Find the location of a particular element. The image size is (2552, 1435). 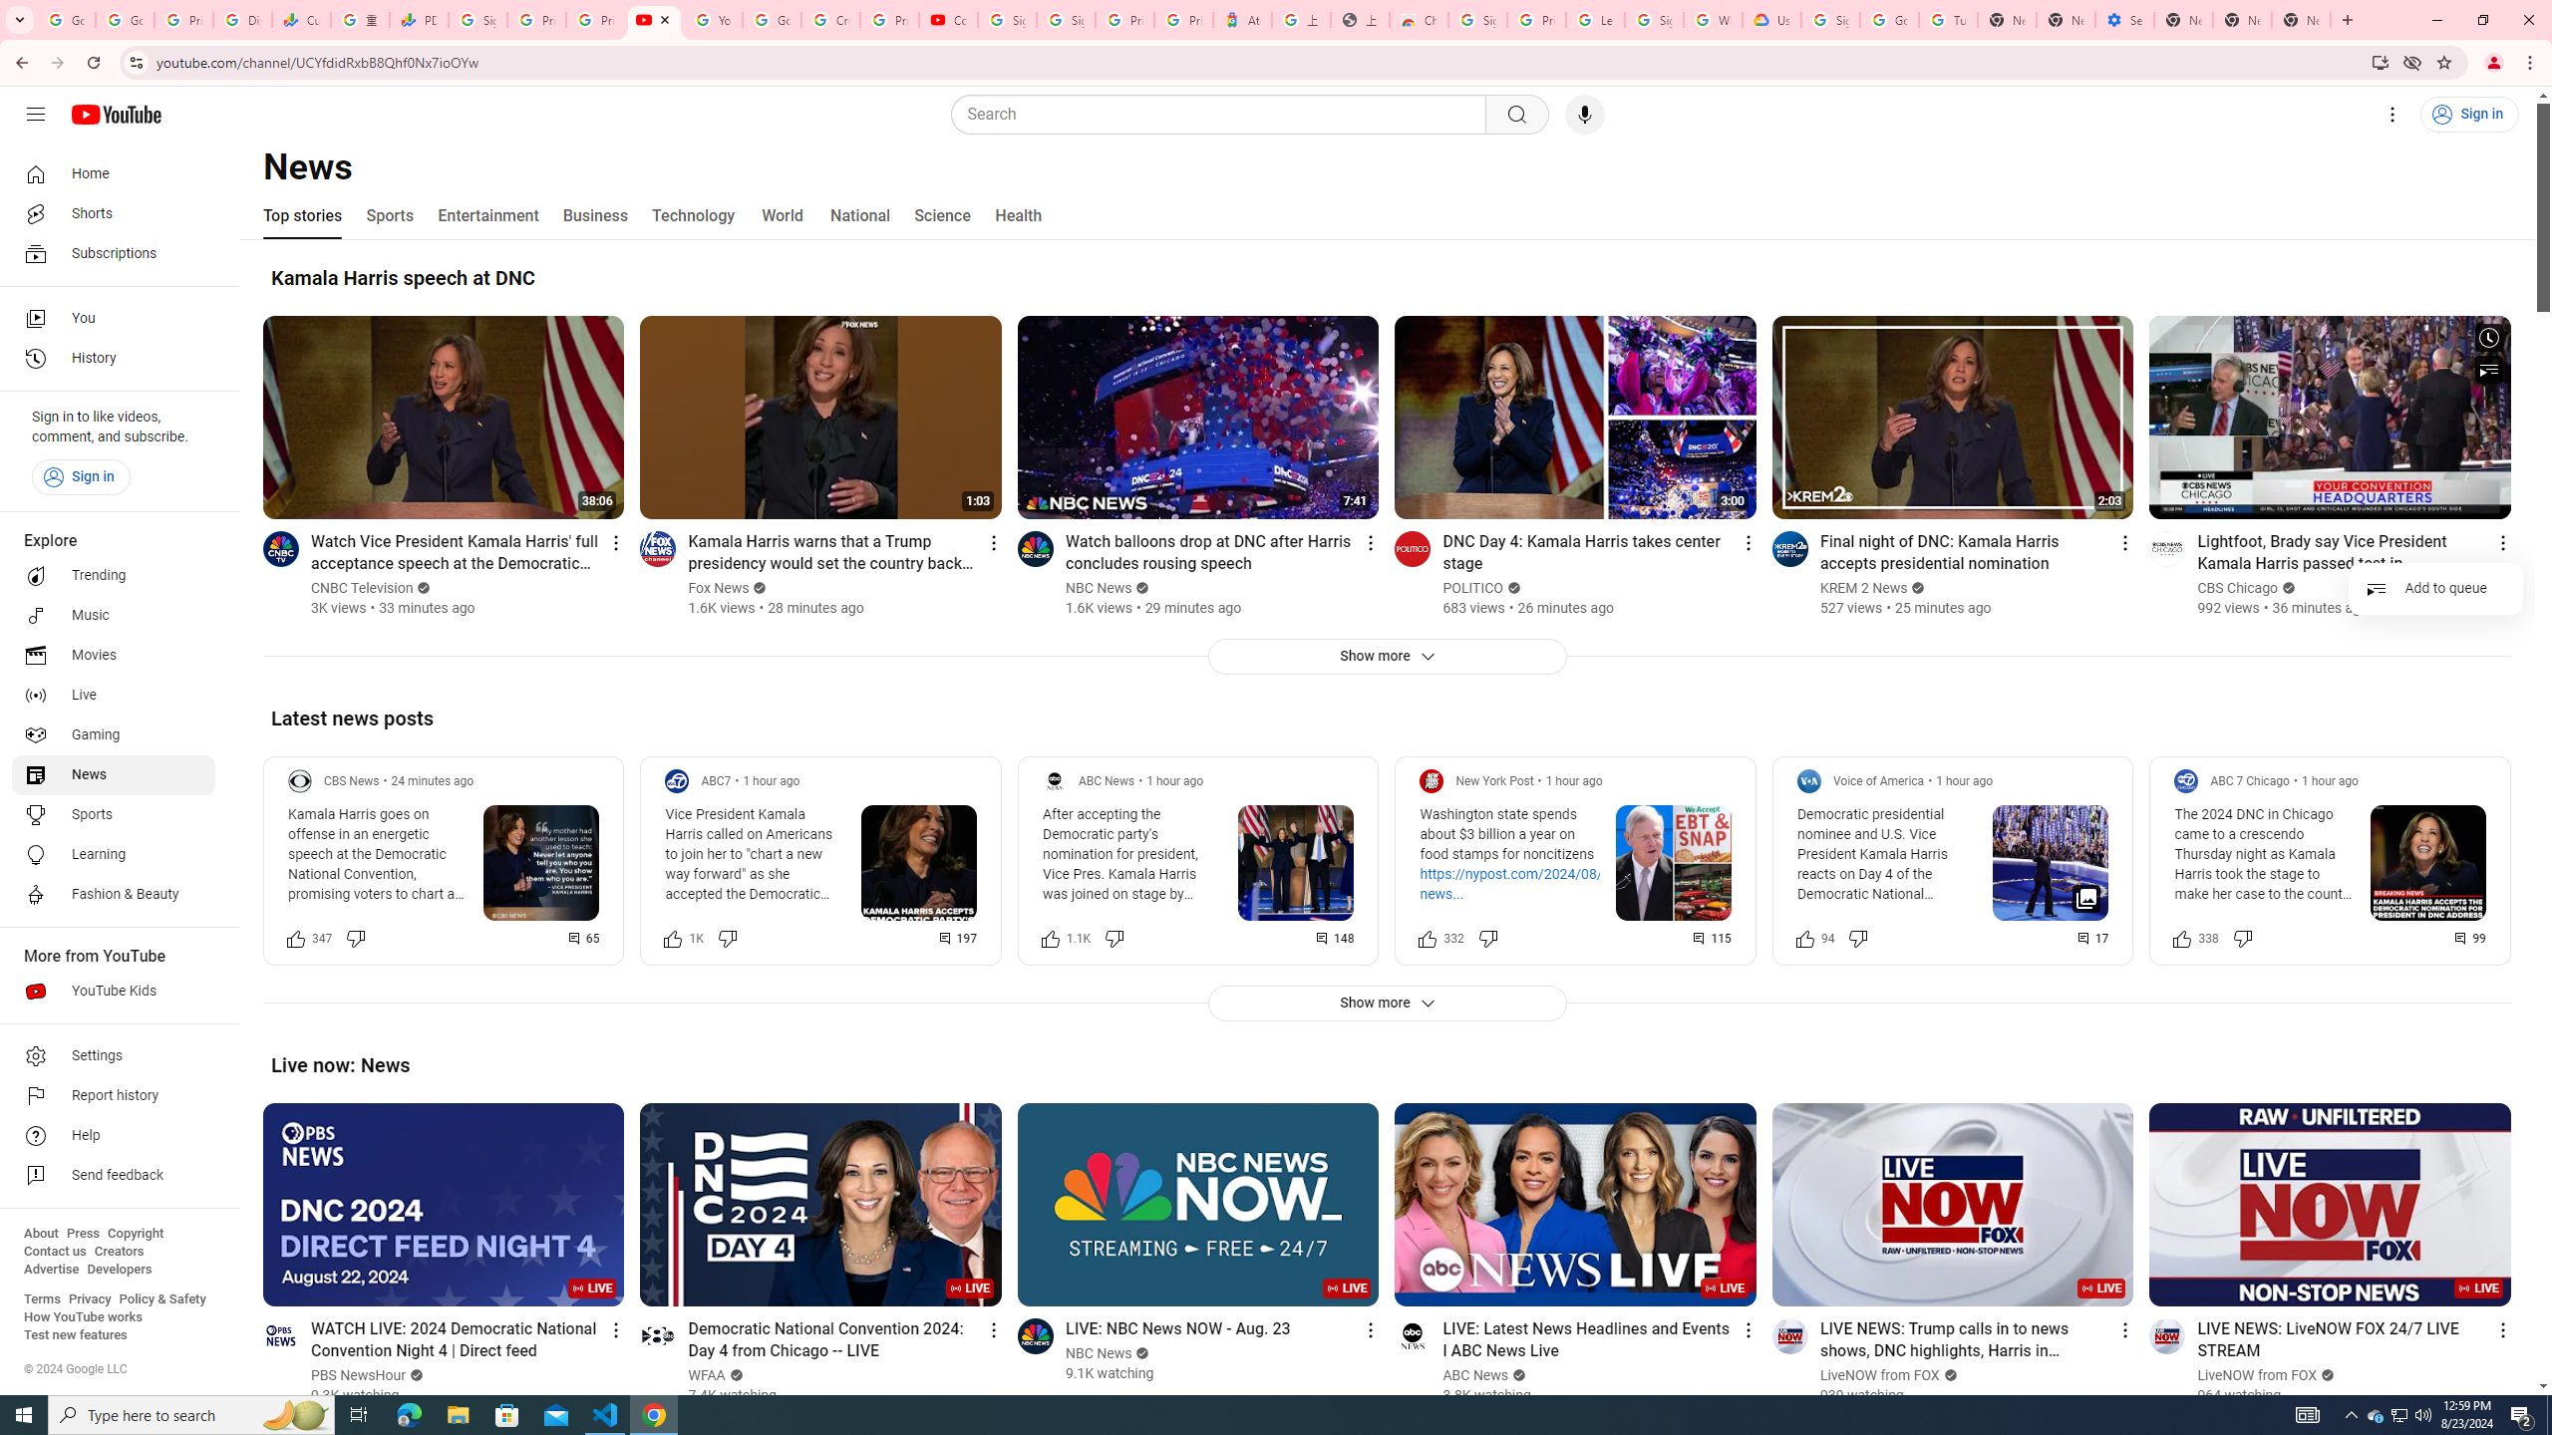

Policy & Safety is located at coordinates (161, 1299).